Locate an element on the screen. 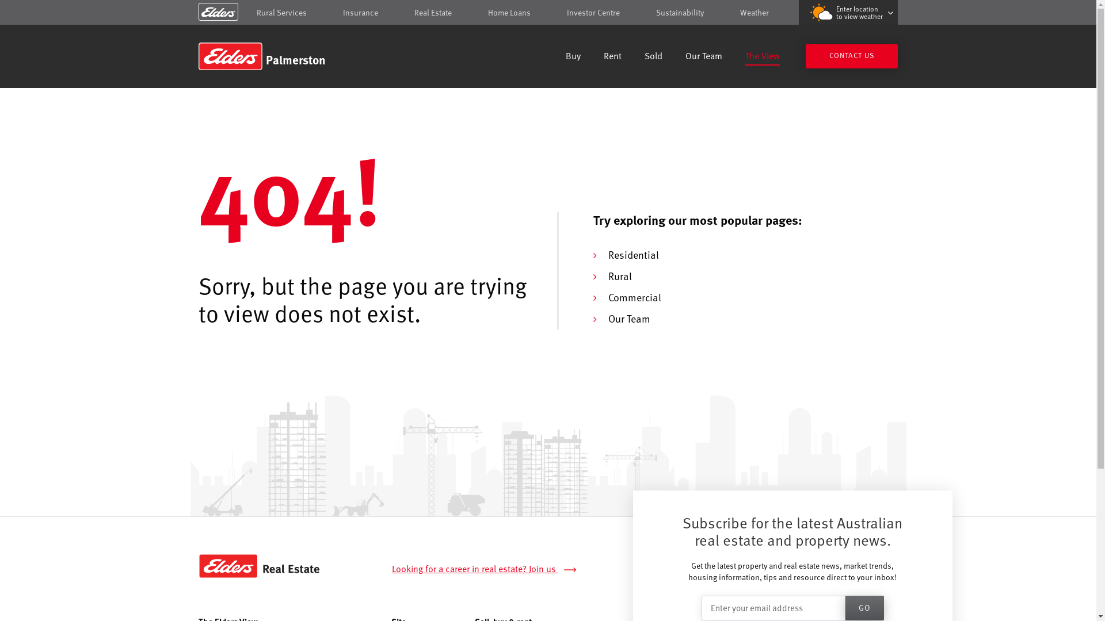  Insurance is located at coordinates (360, 13).